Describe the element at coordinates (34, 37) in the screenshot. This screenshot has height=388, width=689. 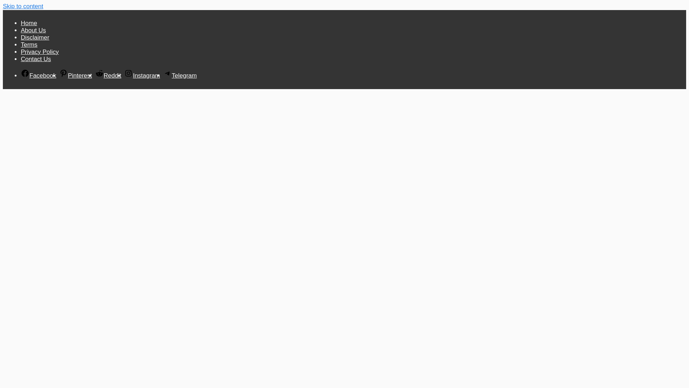
I see `Disclaimer` at that location.